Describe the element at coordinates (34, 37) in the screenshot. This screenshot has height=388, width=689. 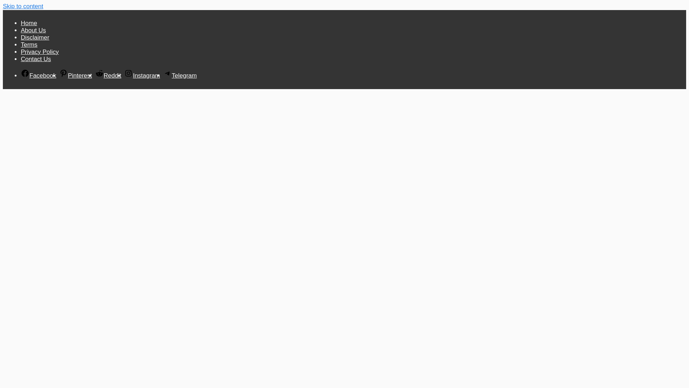
I see `Disclaimer` at that location.